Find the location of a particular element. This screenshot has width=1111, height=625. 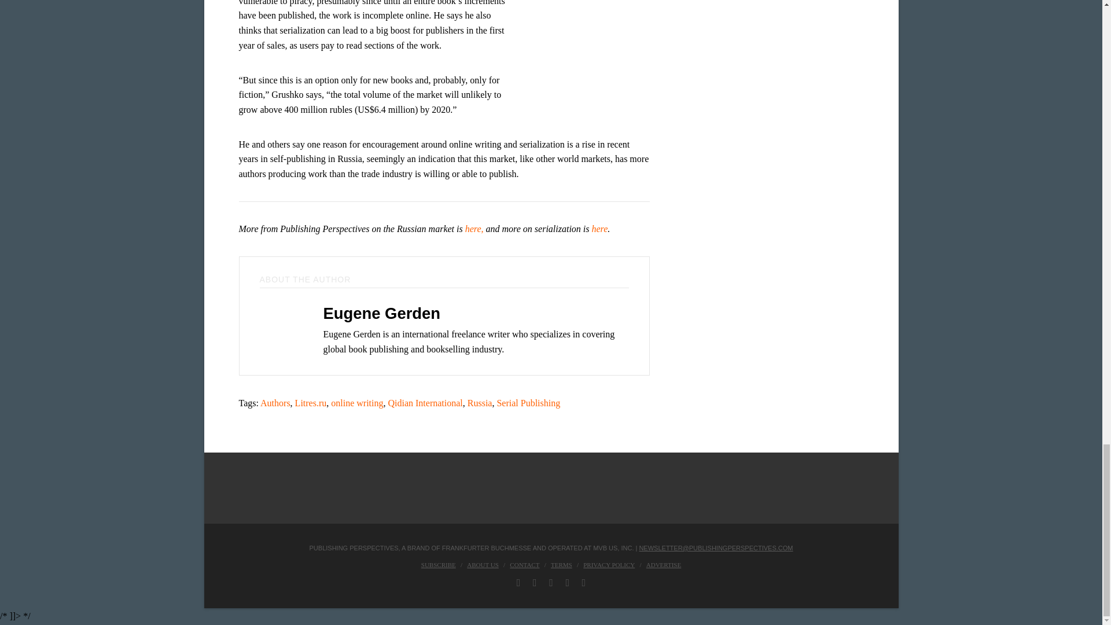

Subscribe to Publishing Perspectives is located at coordinates (438, 564).